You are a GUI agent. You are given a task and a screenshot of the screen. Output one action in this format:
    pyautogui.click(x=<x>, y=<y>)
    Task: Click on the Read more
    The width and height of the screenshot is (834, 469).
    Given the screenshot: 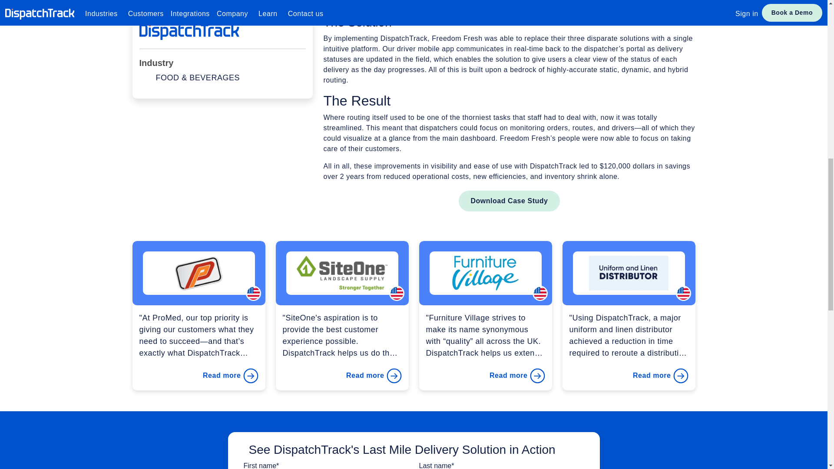 What is the action you would take?
    pyautogui.click(x=230, y=376)
    